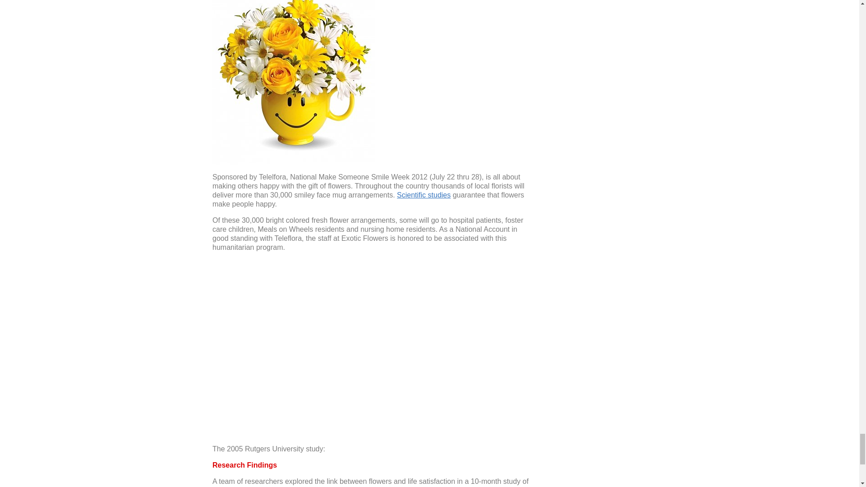  Describe the element at coordinates (423, 195) in the screenshot. I see `Scientific studies` at that location.